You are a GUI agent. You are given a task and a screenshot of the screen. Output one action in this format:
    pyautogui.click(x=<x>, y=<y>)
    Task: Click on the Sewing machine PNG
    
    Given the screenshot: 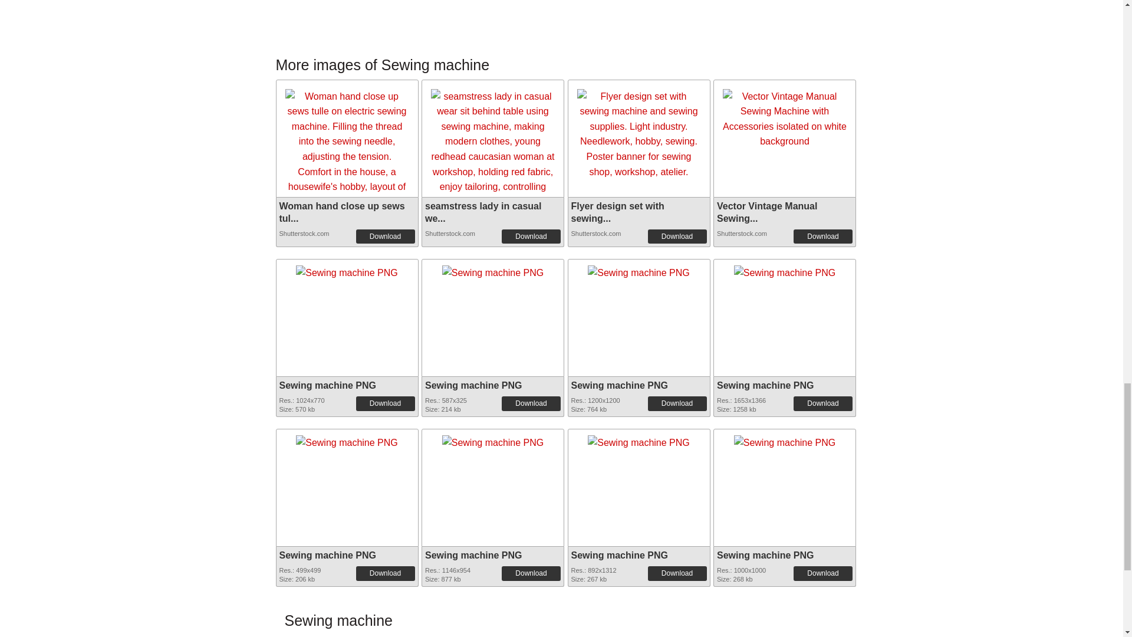 What is the action you would take?
    pyautogui.click(x=619, y=385)
    